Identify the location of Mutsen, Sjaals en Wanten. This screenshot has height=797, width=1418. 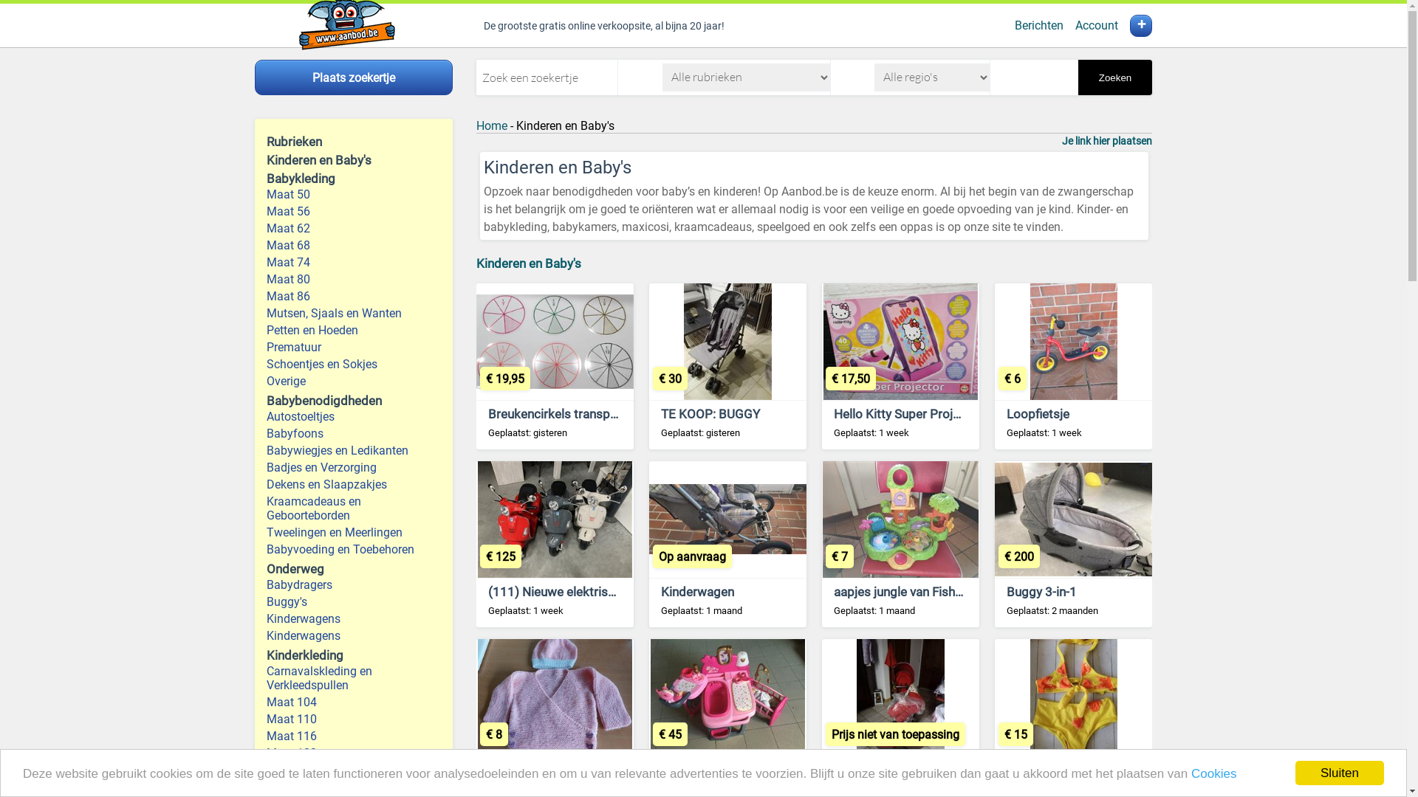
(354, 313).